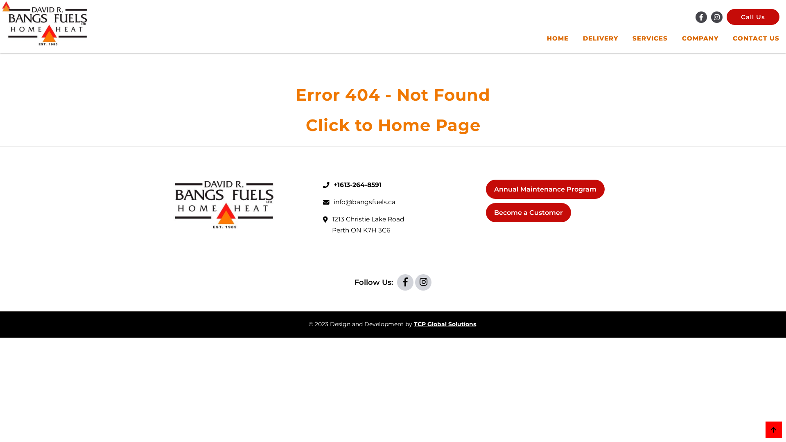  I want to click on info@bangsfuels.ca, so click(364, 202).